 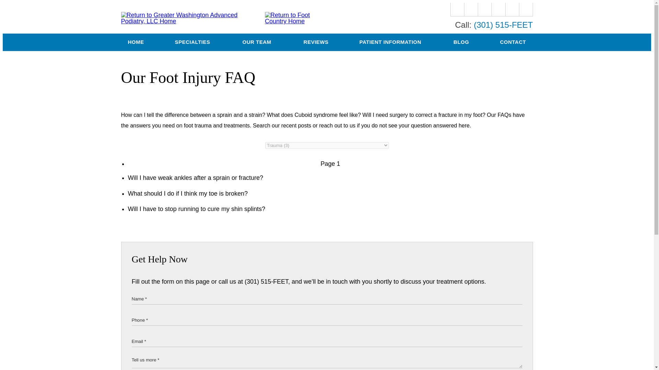 I want to click on SPECIALTIES, so click(x=193, y=42).